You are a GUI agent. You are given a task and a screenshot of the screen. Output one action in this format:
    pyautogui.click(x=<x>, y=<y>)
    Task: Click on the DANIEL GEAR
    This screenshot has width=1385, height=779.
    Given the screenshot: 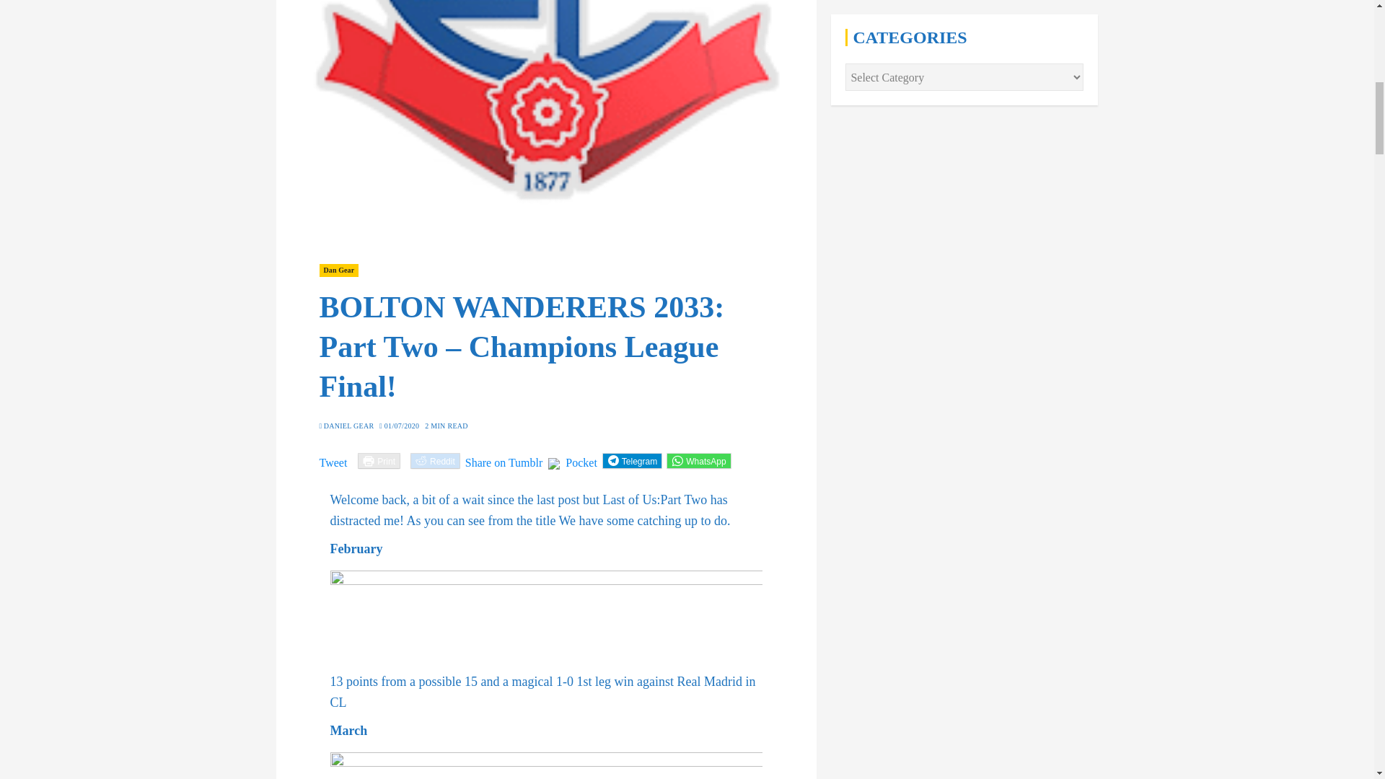 What is the action you would take?
    pyautogui.click(x=349, y=426)
    